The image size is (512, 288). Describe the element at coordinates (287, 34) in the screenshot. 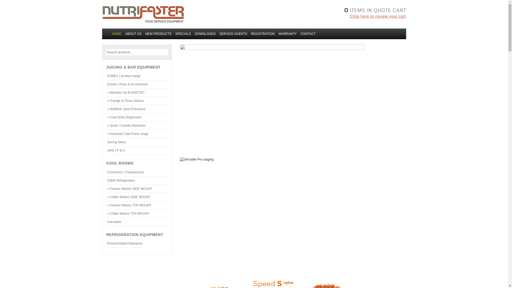

I see `WARRANTY` at that location.